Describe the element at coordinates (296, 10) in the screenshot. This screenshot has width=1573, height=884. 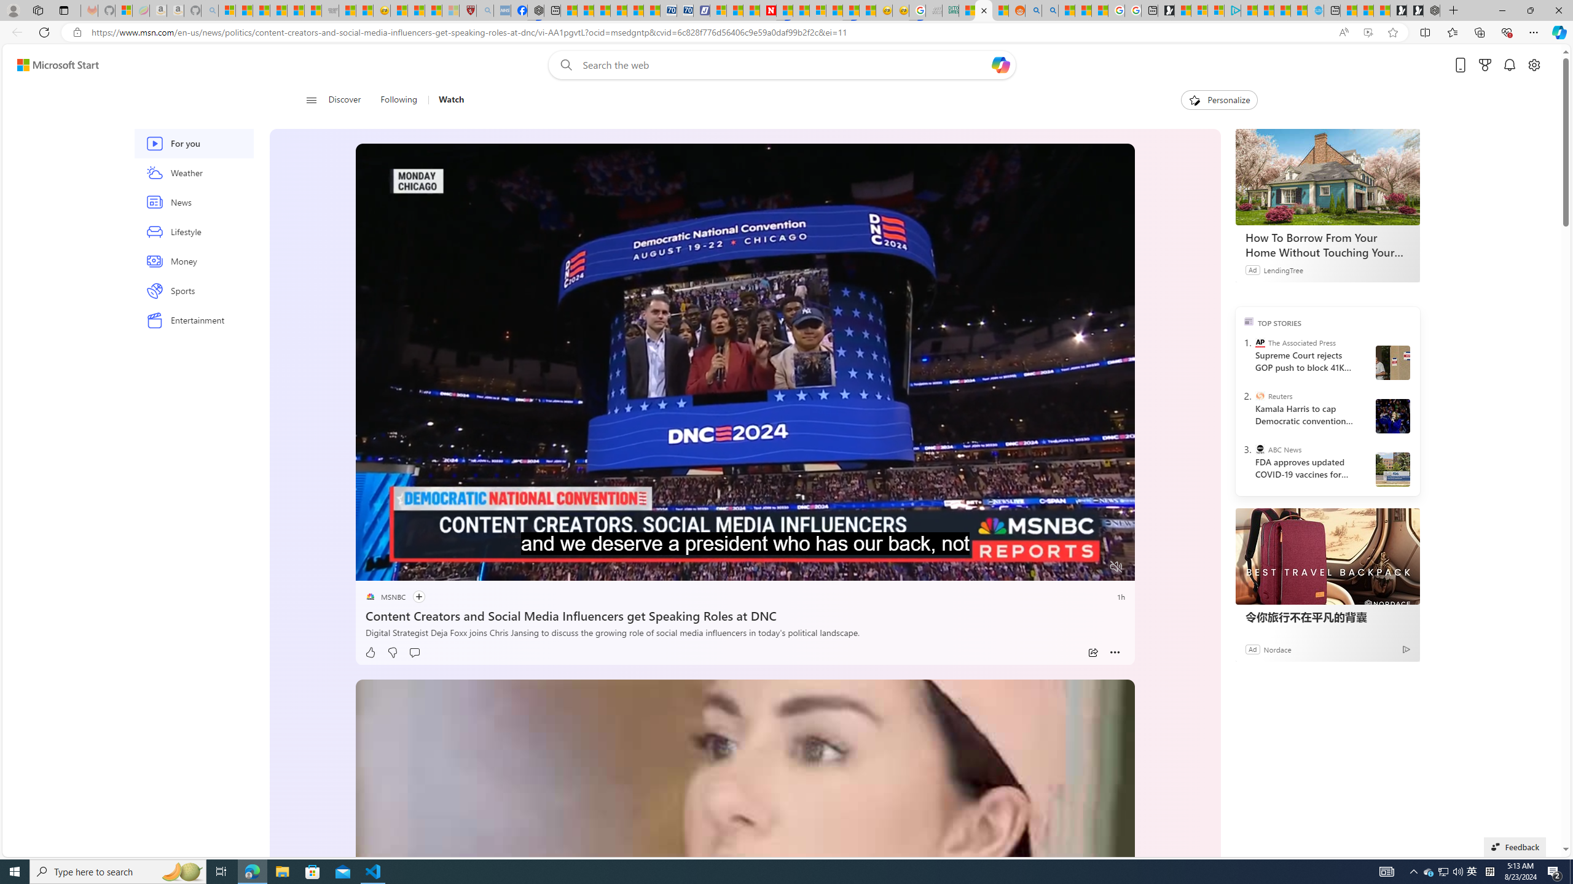
I see `New Report Confirms 2023 Was Record Hot | Watch` at that location.